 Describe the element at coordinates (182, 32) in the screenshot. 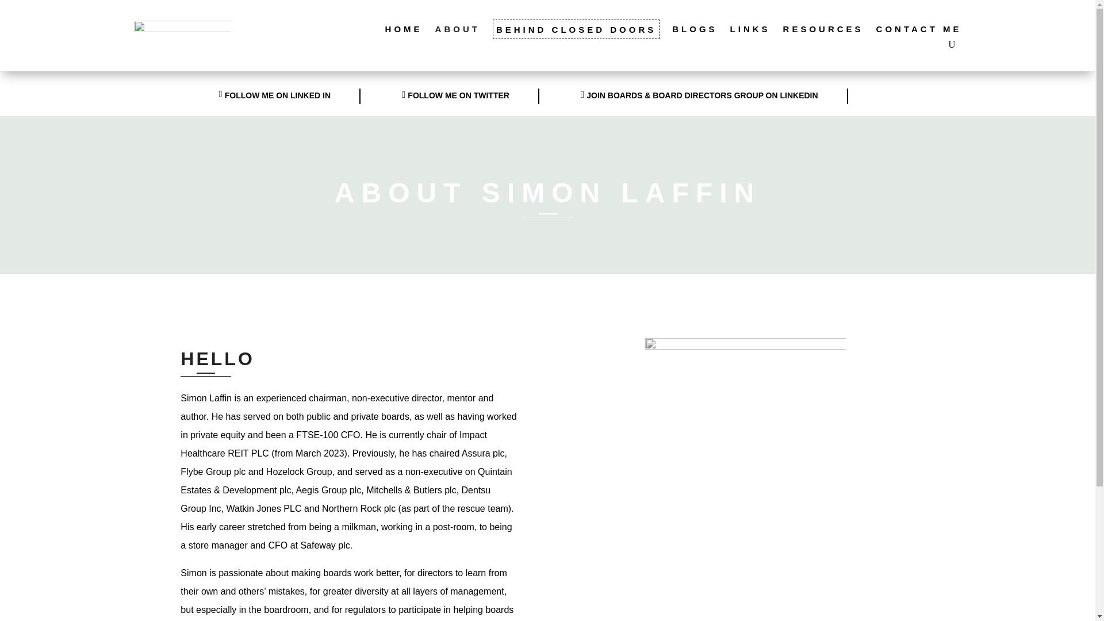

I see `logo-compacta` at that location.